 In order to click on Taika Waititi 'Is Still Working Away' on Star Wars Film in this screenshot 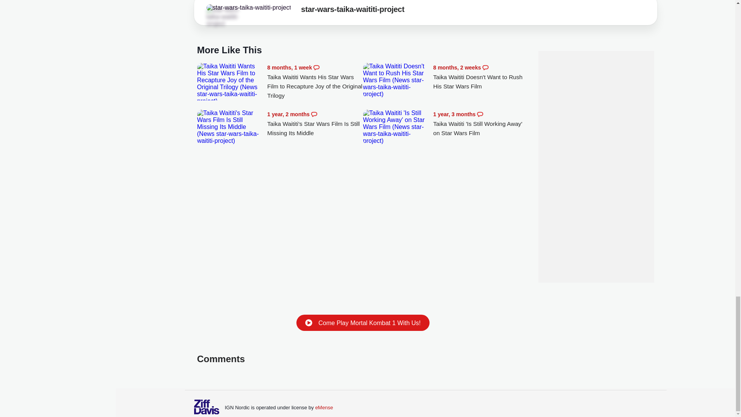, I will do `click(481, 124)`.